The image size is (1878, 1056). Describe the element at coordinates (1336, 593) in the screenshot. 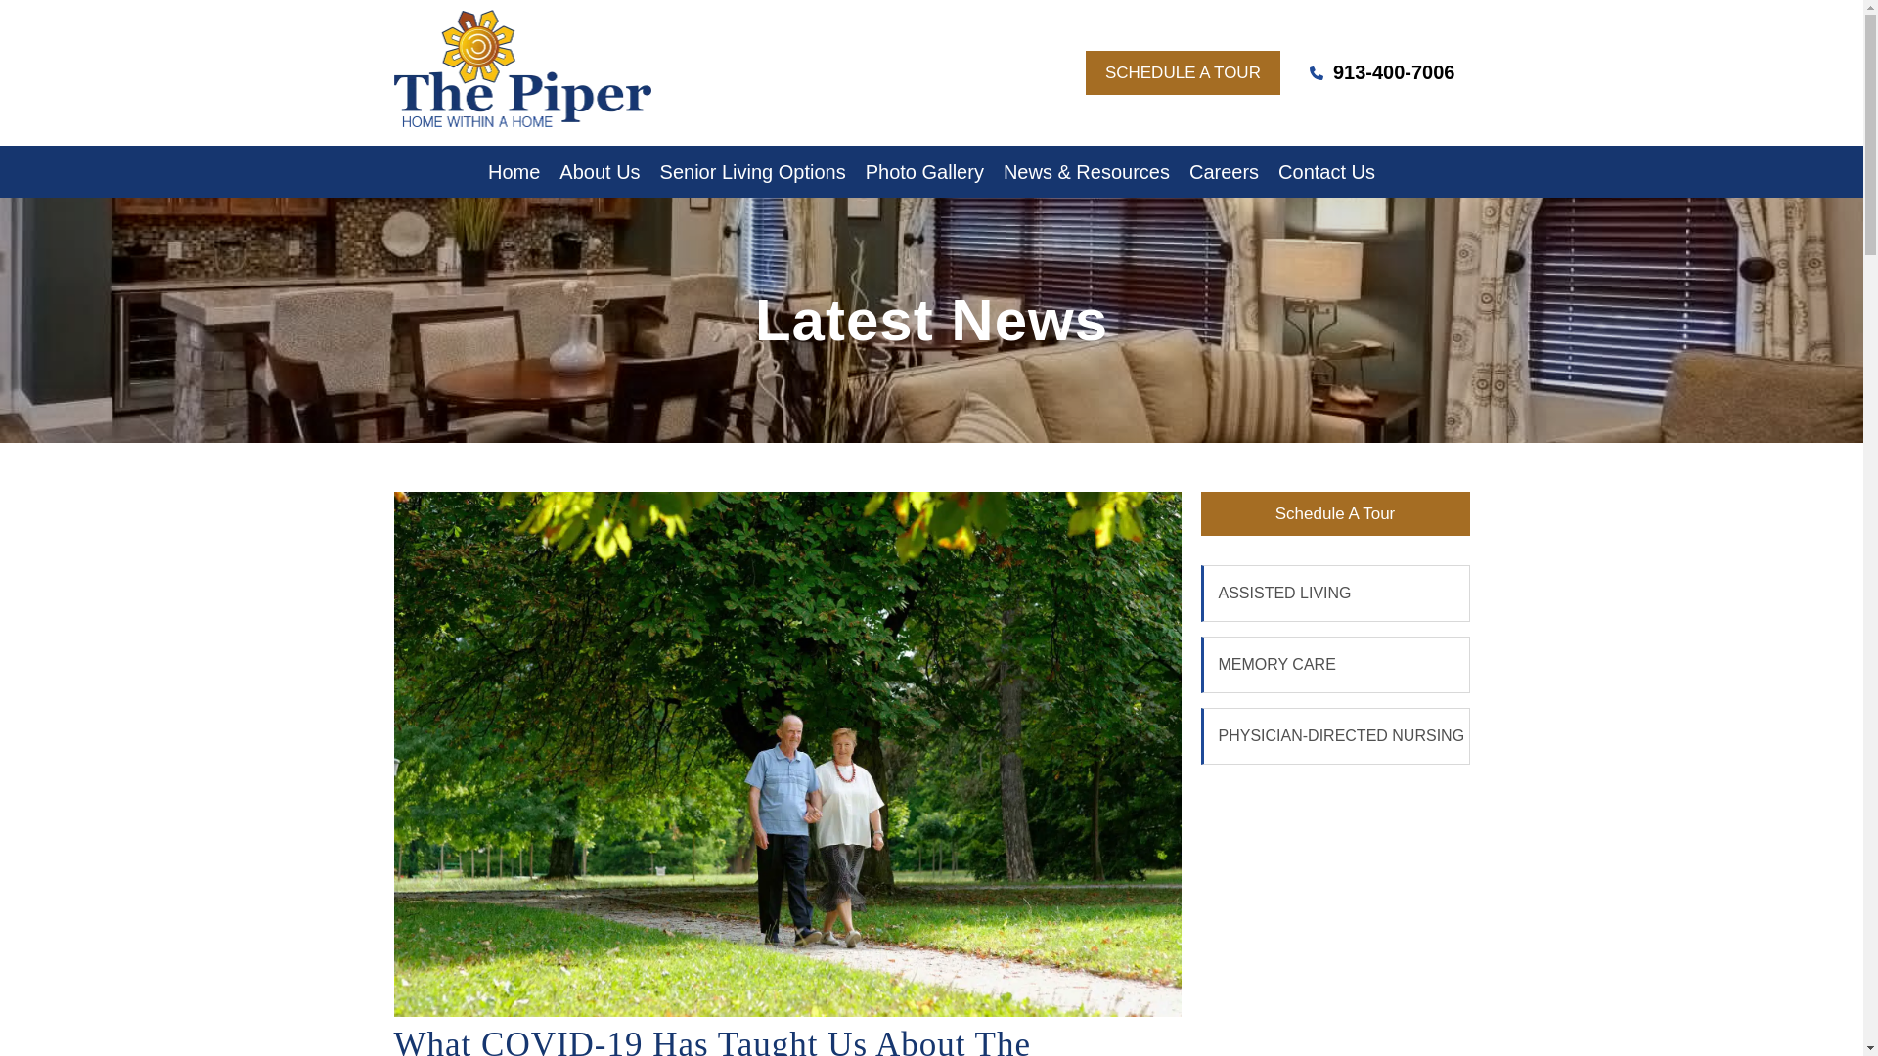

I see `ASSISTED LIVING` at that location.